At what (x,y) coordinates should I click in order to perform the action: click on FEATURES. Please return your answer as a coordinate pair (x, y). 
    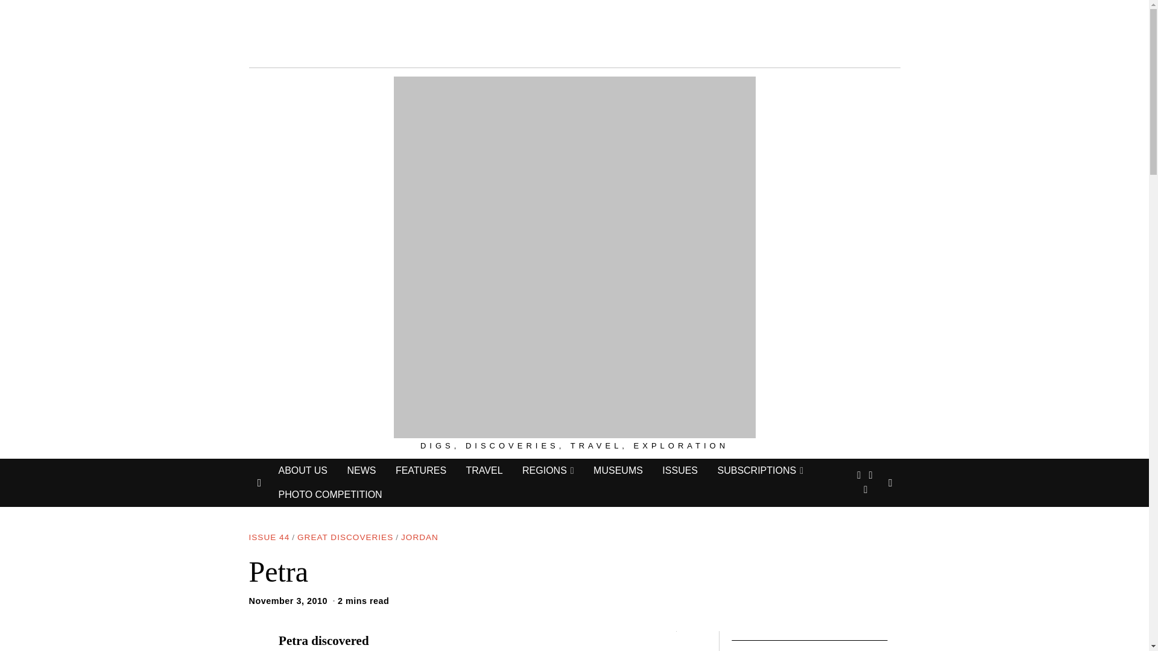
    Looking at the image, I should click on (421, 471).